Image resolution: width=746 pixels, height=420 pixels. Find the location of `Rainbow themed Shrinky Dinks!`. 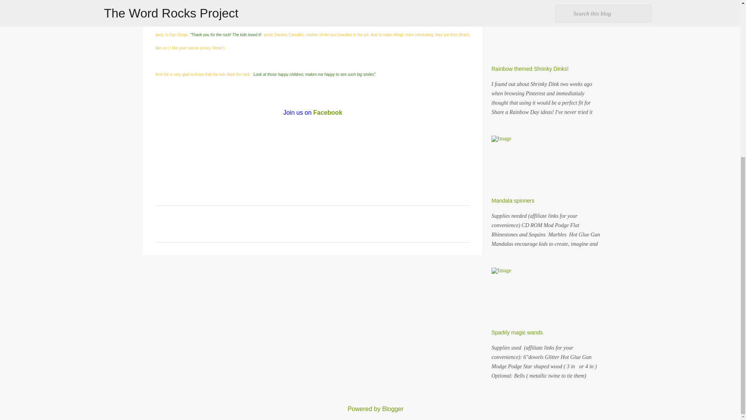

Rainbow themed Shrinky Dinks! is located at coordinates (530, 68).